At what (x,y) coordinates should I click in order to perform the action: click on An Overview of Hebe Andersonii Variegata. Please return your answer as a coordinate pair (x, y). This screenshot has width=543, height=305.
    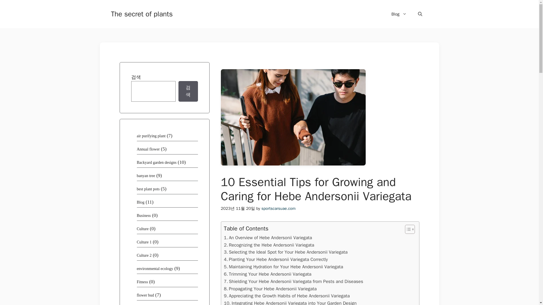
    Looking at the image, I should click on (268, 238).